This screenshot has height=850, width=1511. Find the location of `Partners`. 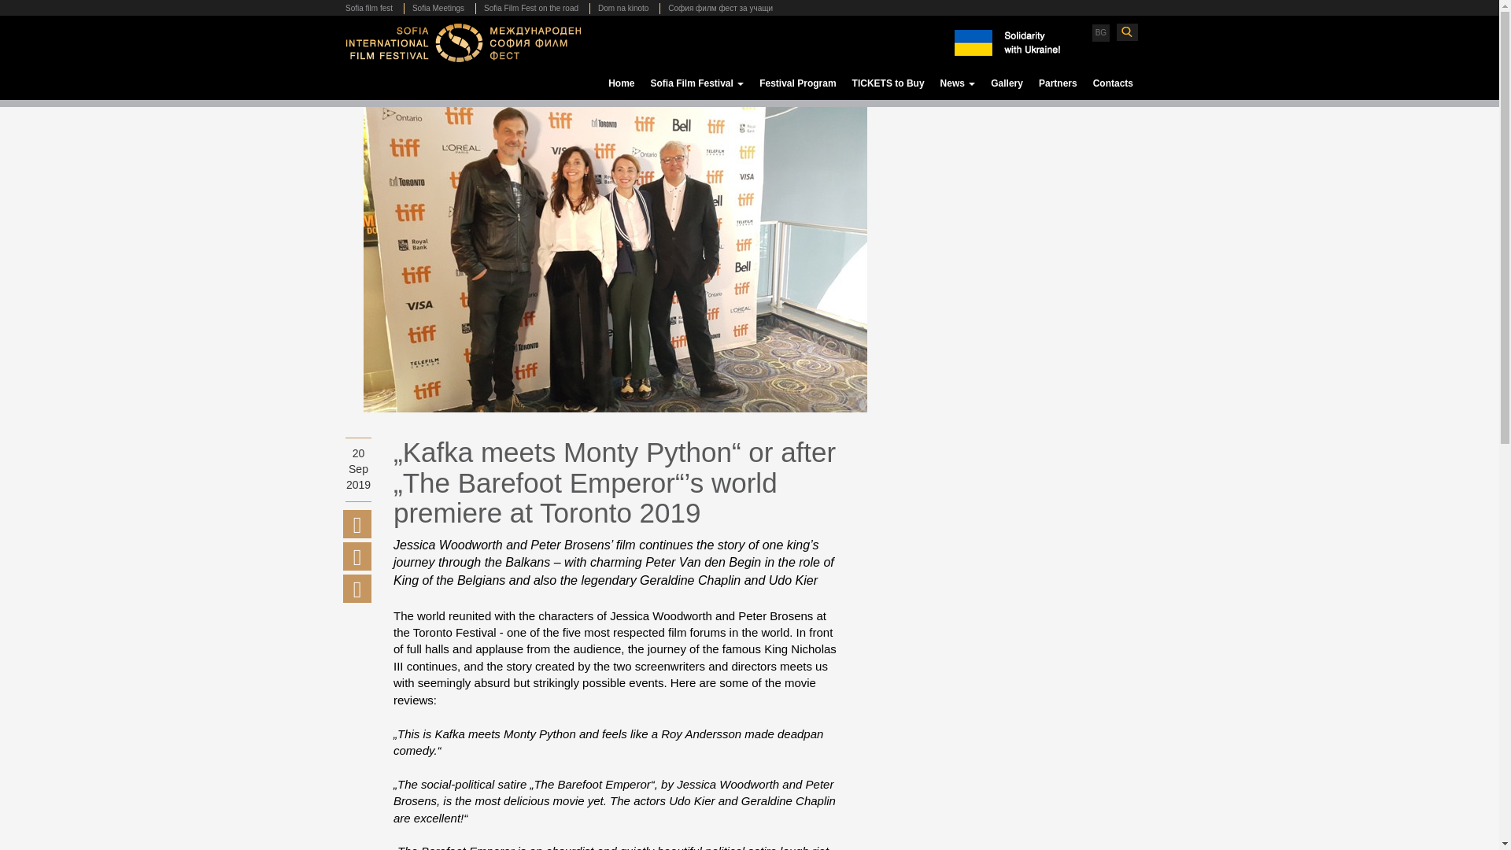

Partners is located at coordinates (1058, 83).